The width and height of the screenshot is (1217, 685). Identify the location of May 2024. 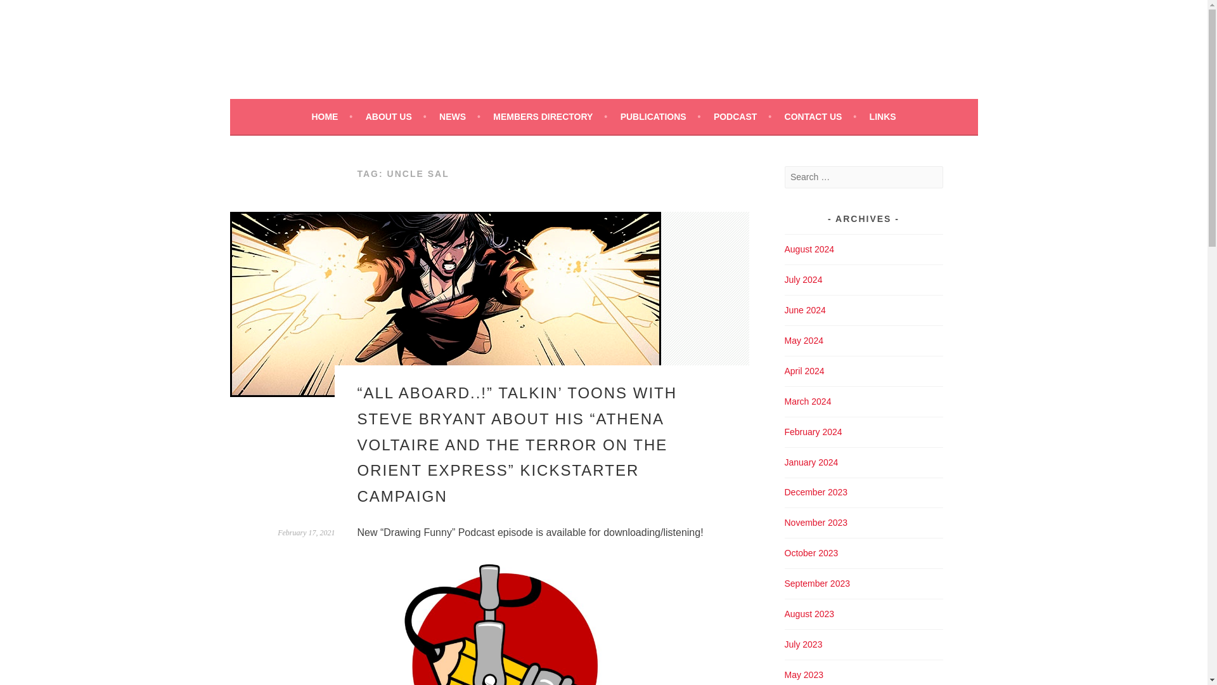
(804, 341).